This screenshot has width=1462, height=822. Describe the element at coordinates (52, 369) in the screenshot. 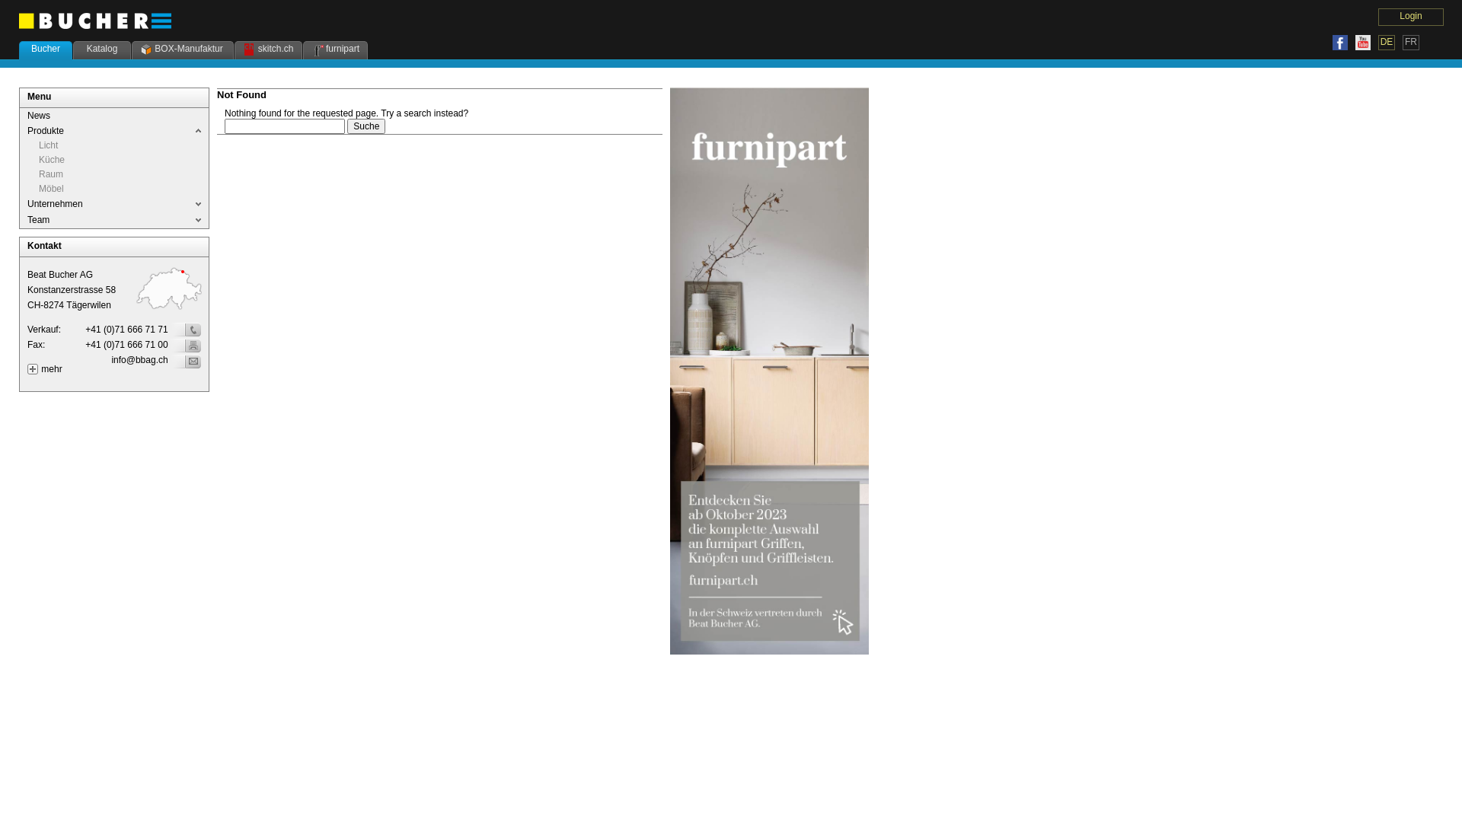

I see `mehr` at that location.